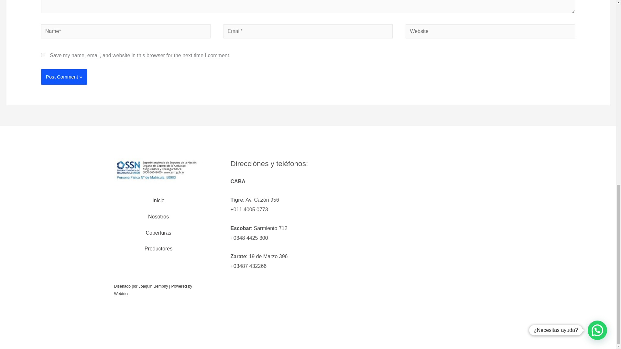 This screenshot has height=349, width=621. Describe the element at coordinates (158, 249) in the screenshot. I see `Productores` at that location.